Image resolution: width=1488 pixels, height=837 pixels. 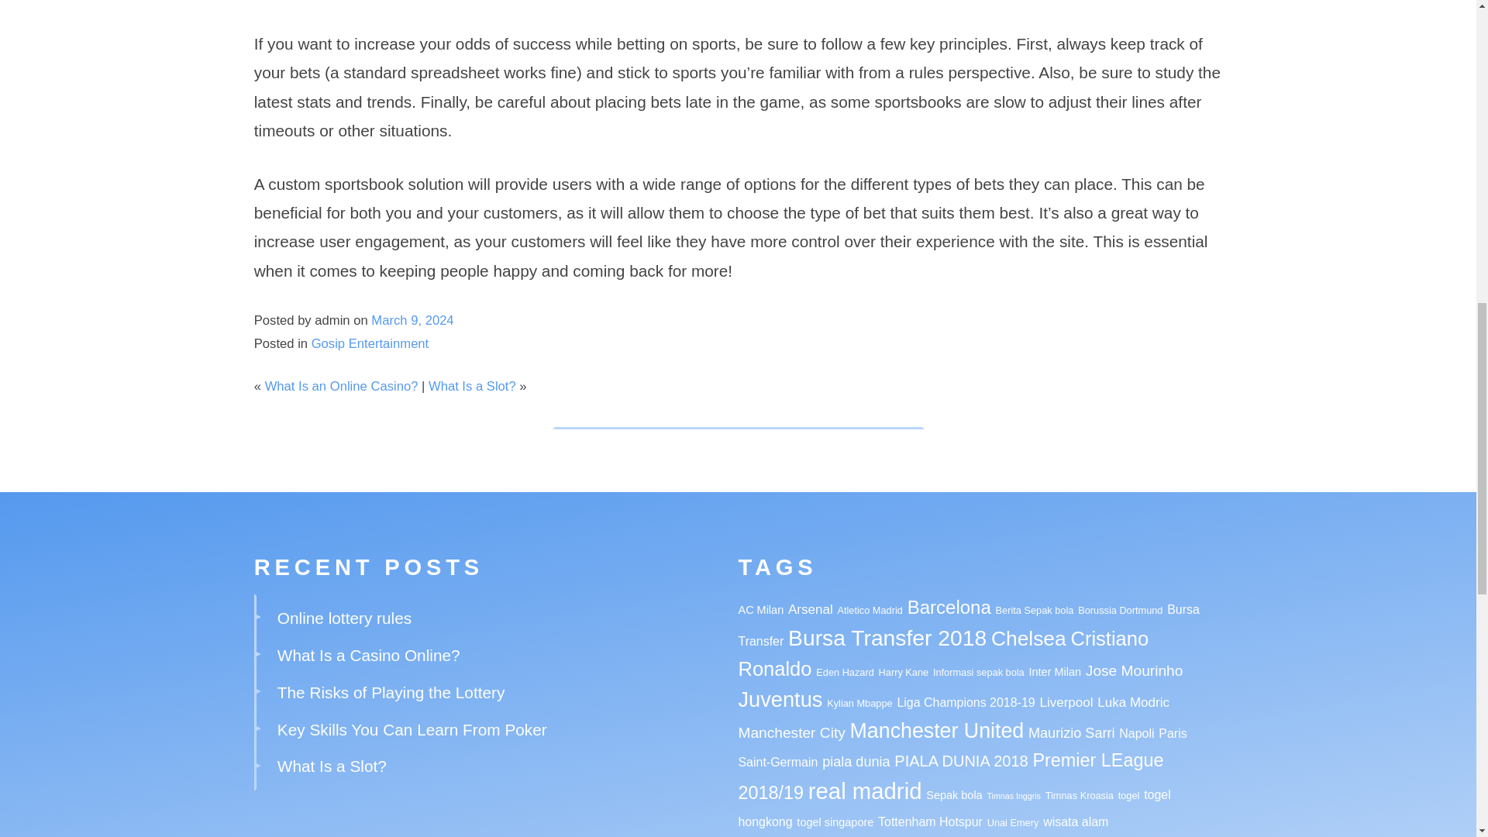 What do you see at coordinates (412, 320) in the screenshot?
I see `March 9, 2024` at bounding box center [412, 320].